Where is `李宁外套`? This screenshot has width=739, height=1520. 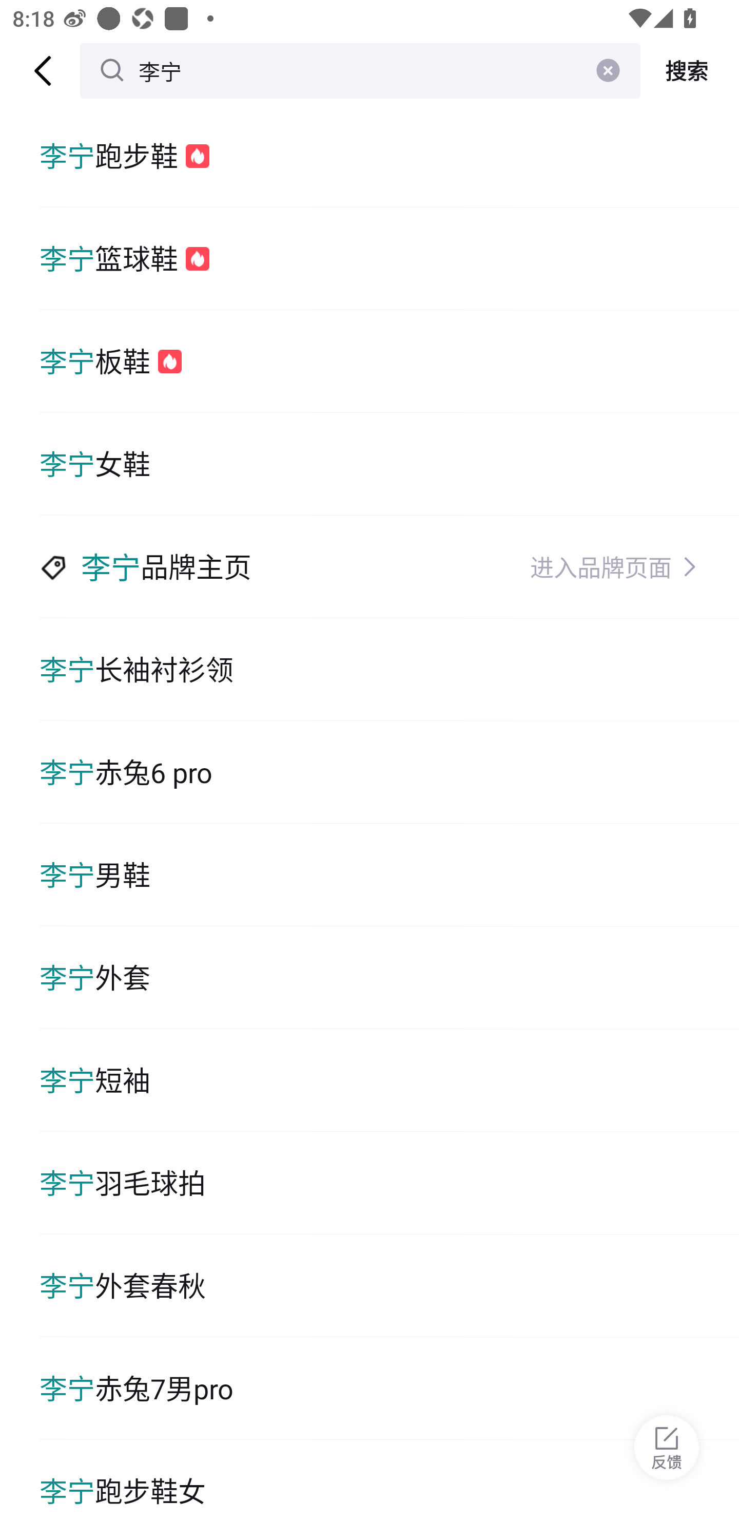
李宁外套 is located at coordinates (389, 977).